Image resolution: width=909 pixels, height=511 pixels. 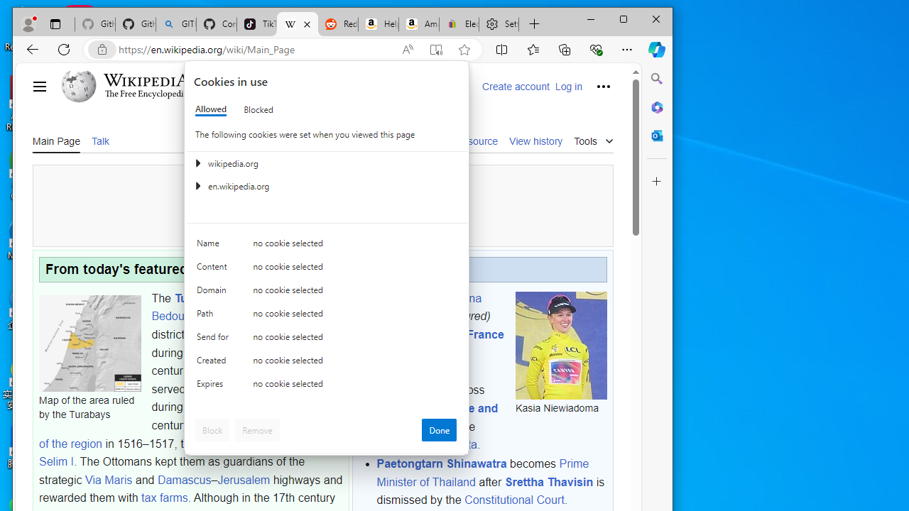 I want to click on Created, so click(x=214, y=363).